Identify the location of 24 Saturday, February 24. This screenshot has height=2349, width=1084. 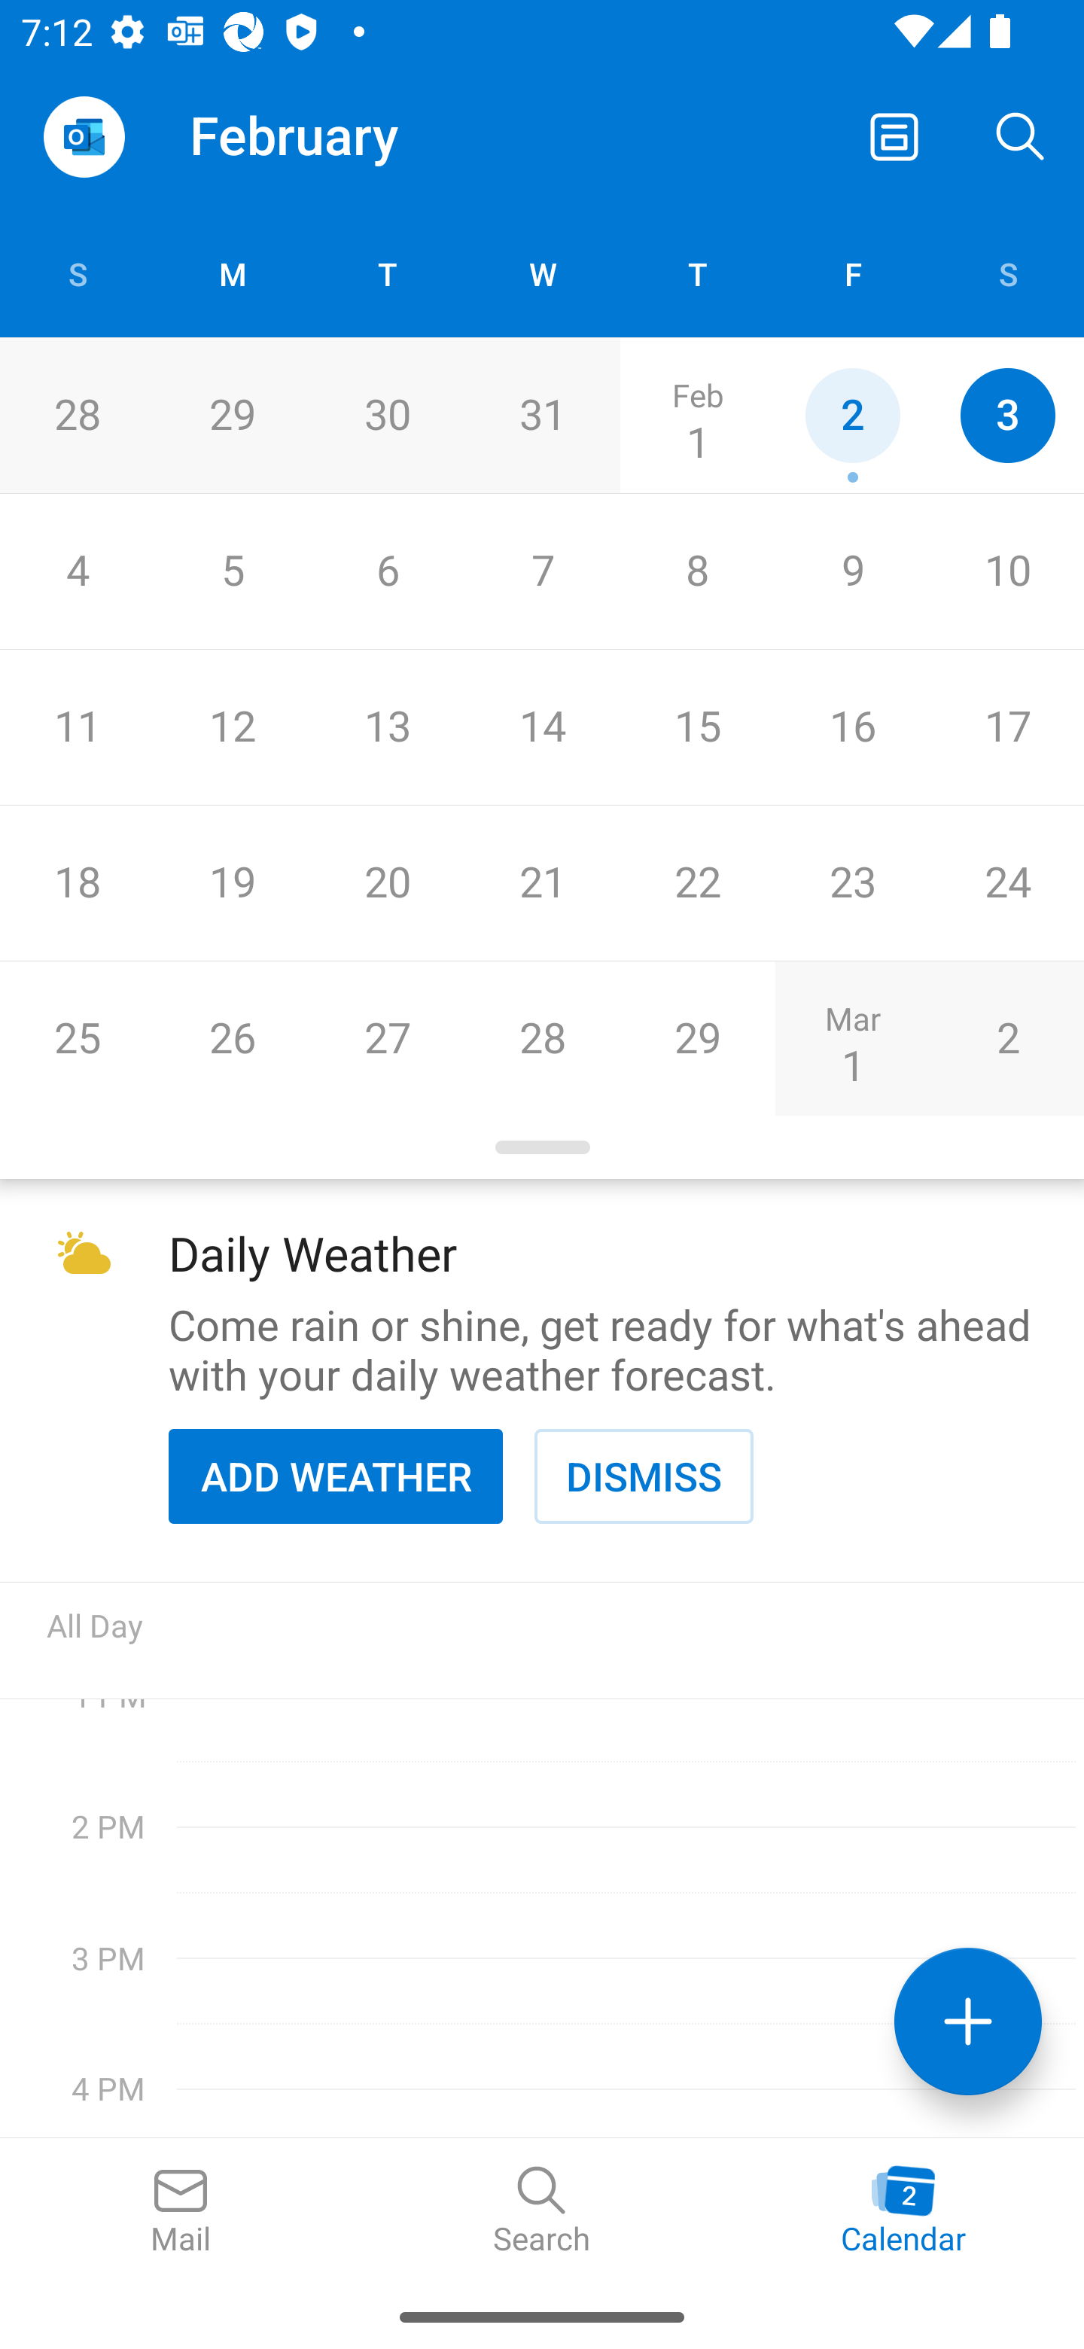
(1007, 883).